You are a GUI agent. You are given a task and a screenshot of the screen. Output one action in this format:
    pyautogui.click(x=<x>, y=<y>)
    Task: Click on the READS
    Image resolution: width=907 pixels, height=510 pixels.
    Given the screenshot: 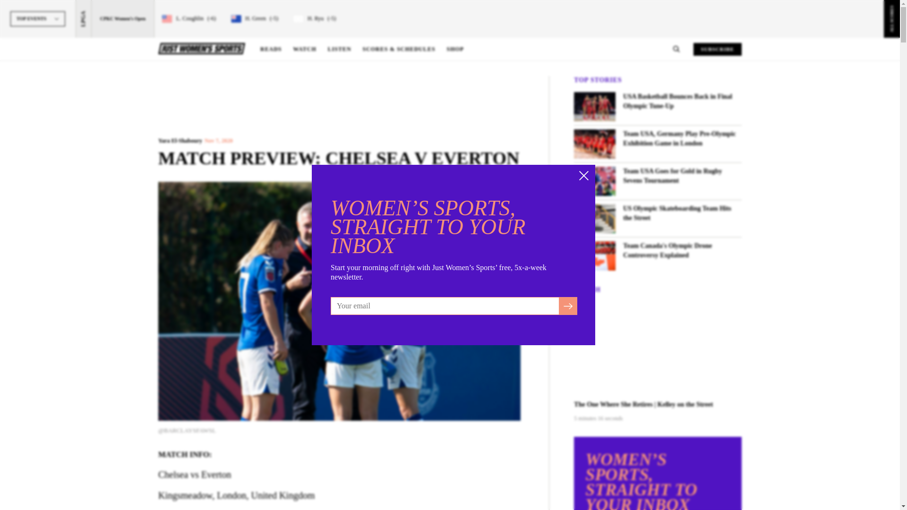 What is the action you would take?
    pyautogui.click(x=271, y=49)
    